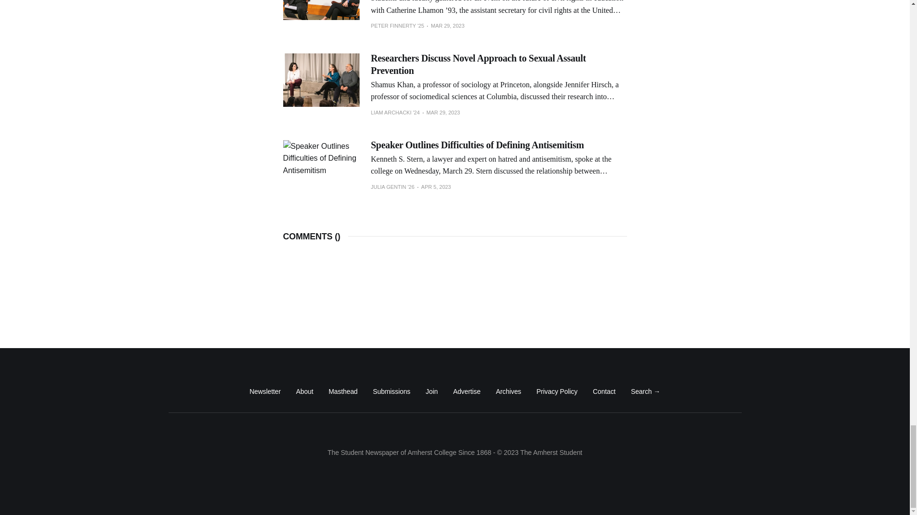  I want to click on Masthead, so click(343, 391).